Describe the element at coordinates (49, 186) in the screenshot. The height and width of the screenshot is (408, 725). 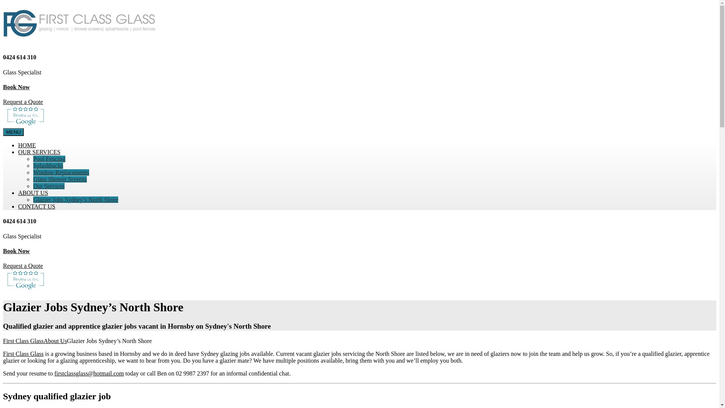
I see `Our Services` at that location.